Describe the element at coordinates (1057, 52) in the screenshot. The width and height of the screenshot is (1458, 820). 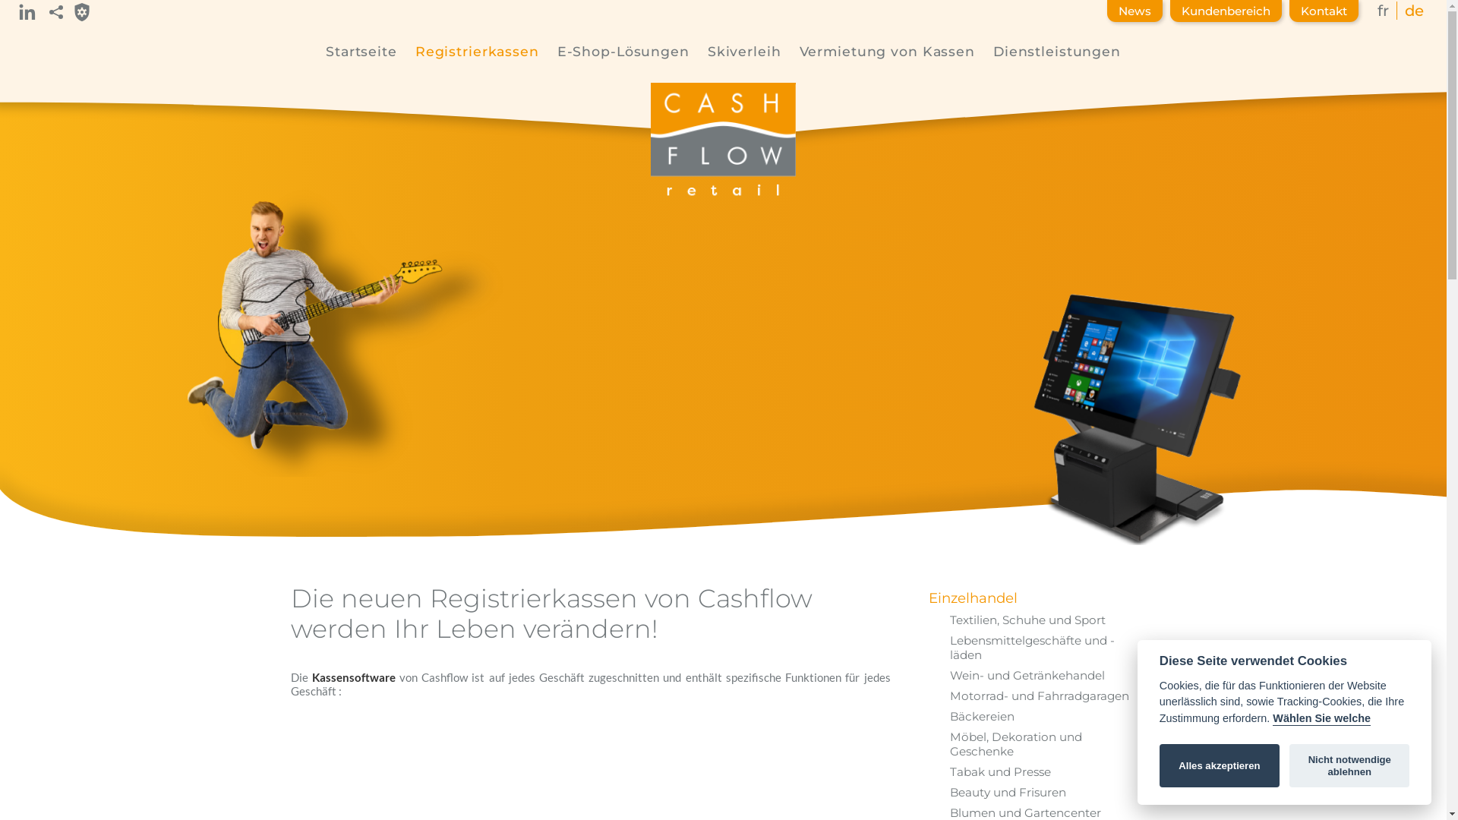
I see `Dienstleistungen` at that location.